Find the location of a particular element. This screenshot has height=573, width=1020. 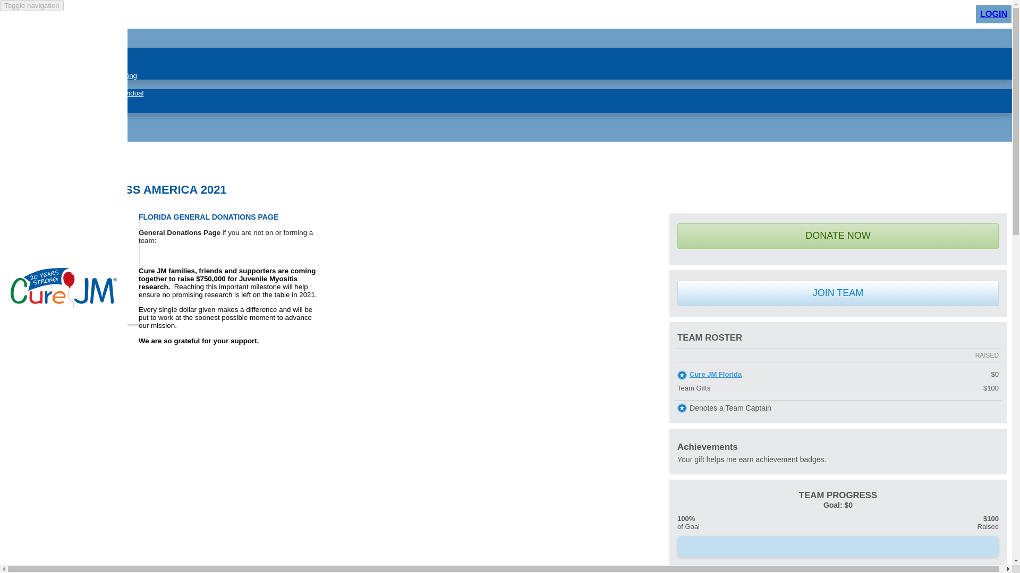

Sponsor Flyer is located at coordinates (65, 67).